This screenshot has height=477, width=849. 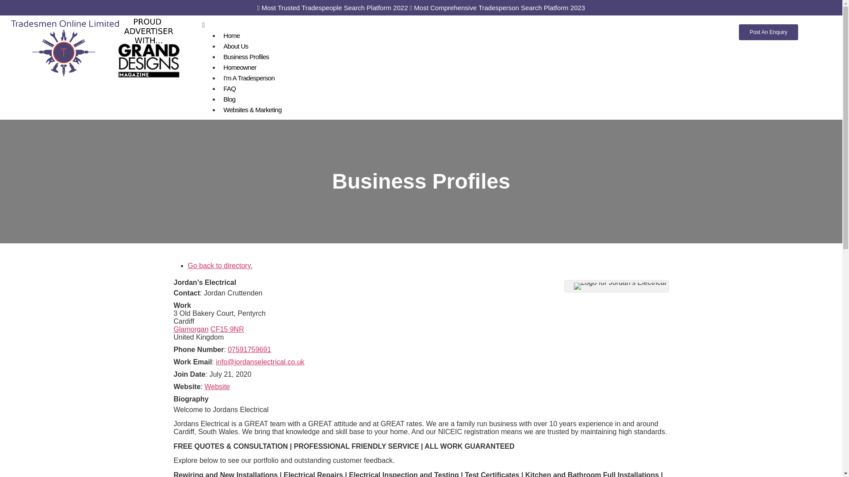 I want to click on CF15 9NR, so click(x=227, y=329).